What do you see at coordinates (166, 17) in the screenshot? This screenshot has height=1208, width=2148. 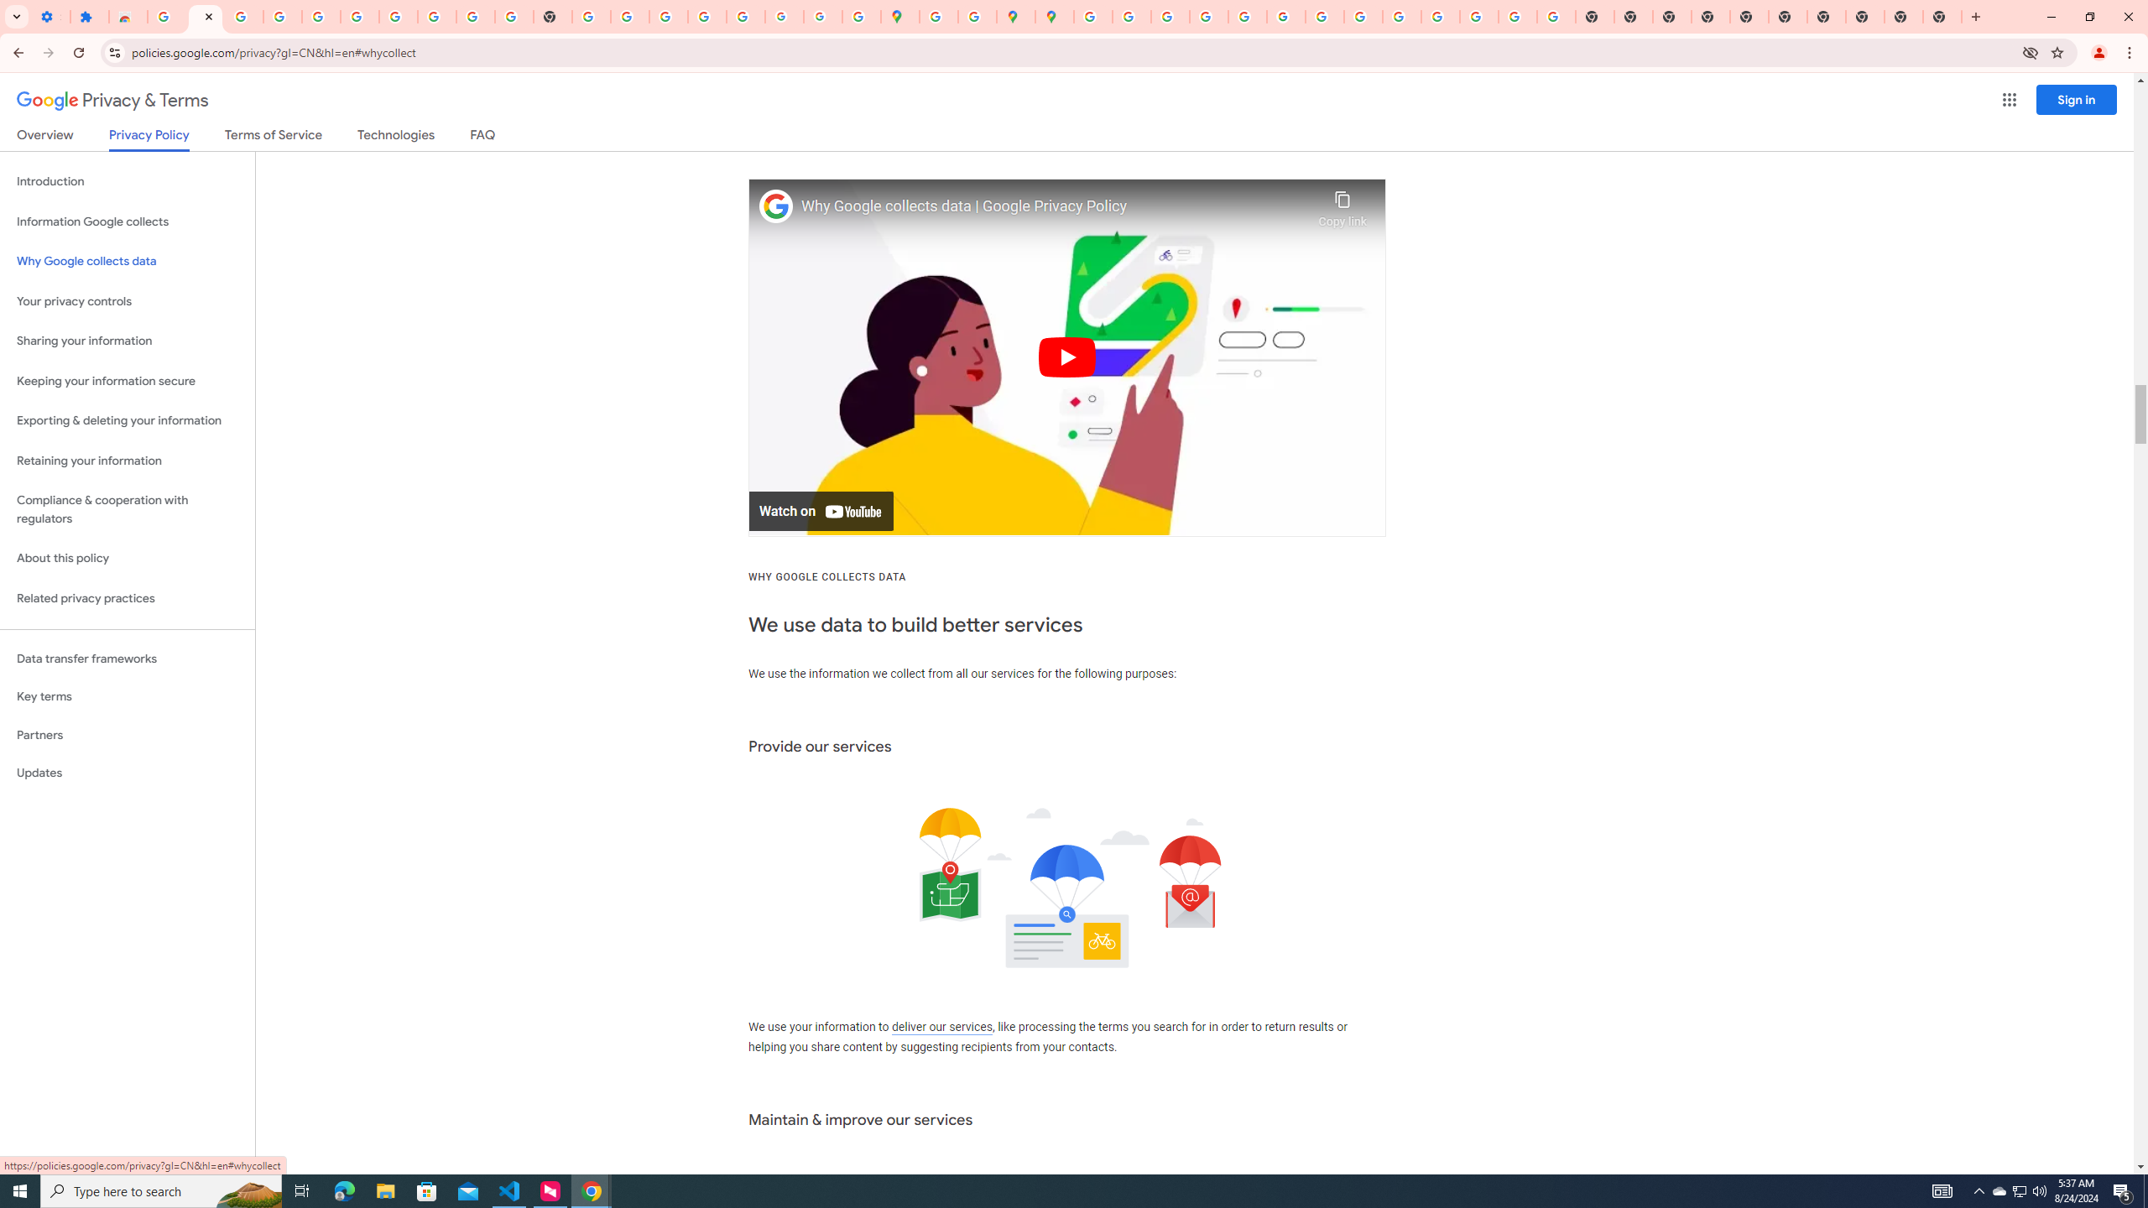 I see `Sign in - Google Accounts` at bounding box center [166, 17].